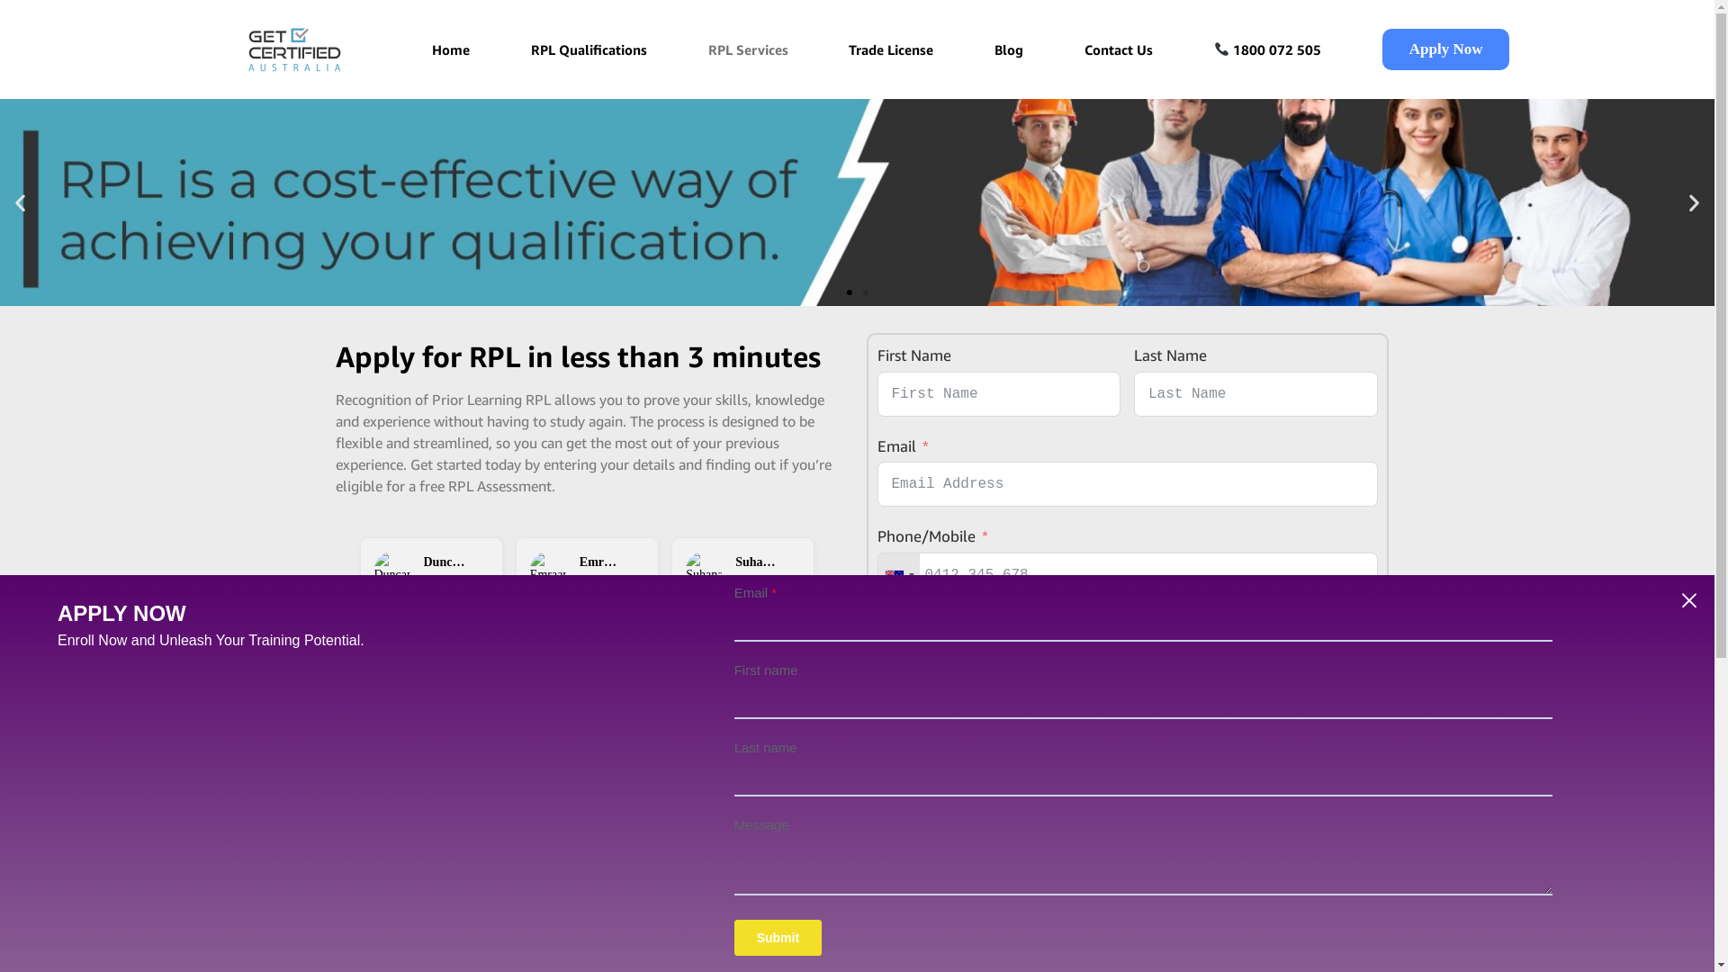  Describe the element at coordinates (451, 49) in the screenshot. I see `Home` at that location.